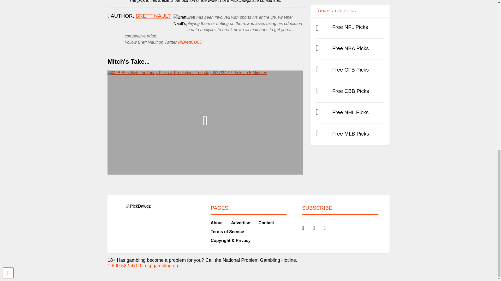 The width and height of the screenshot is (501, 281). What do you see at coordinates (350, 112) in the screenshot?
I see `Free NHL Picks` at bounding box center [350, 112].